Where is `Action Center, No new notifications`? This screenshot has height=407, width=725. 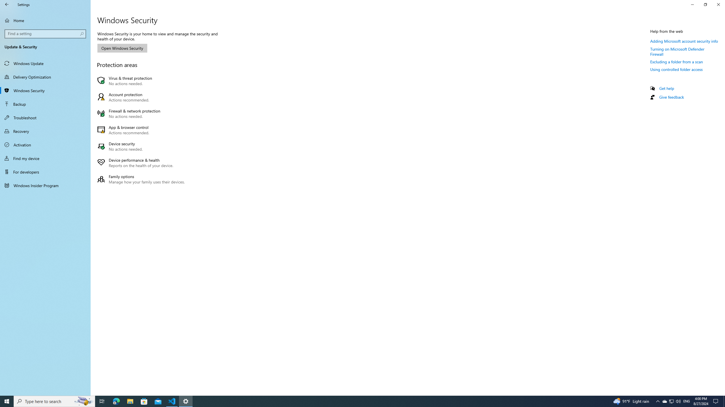
Action Center, No new notifications is located at coordinates (717, 401).